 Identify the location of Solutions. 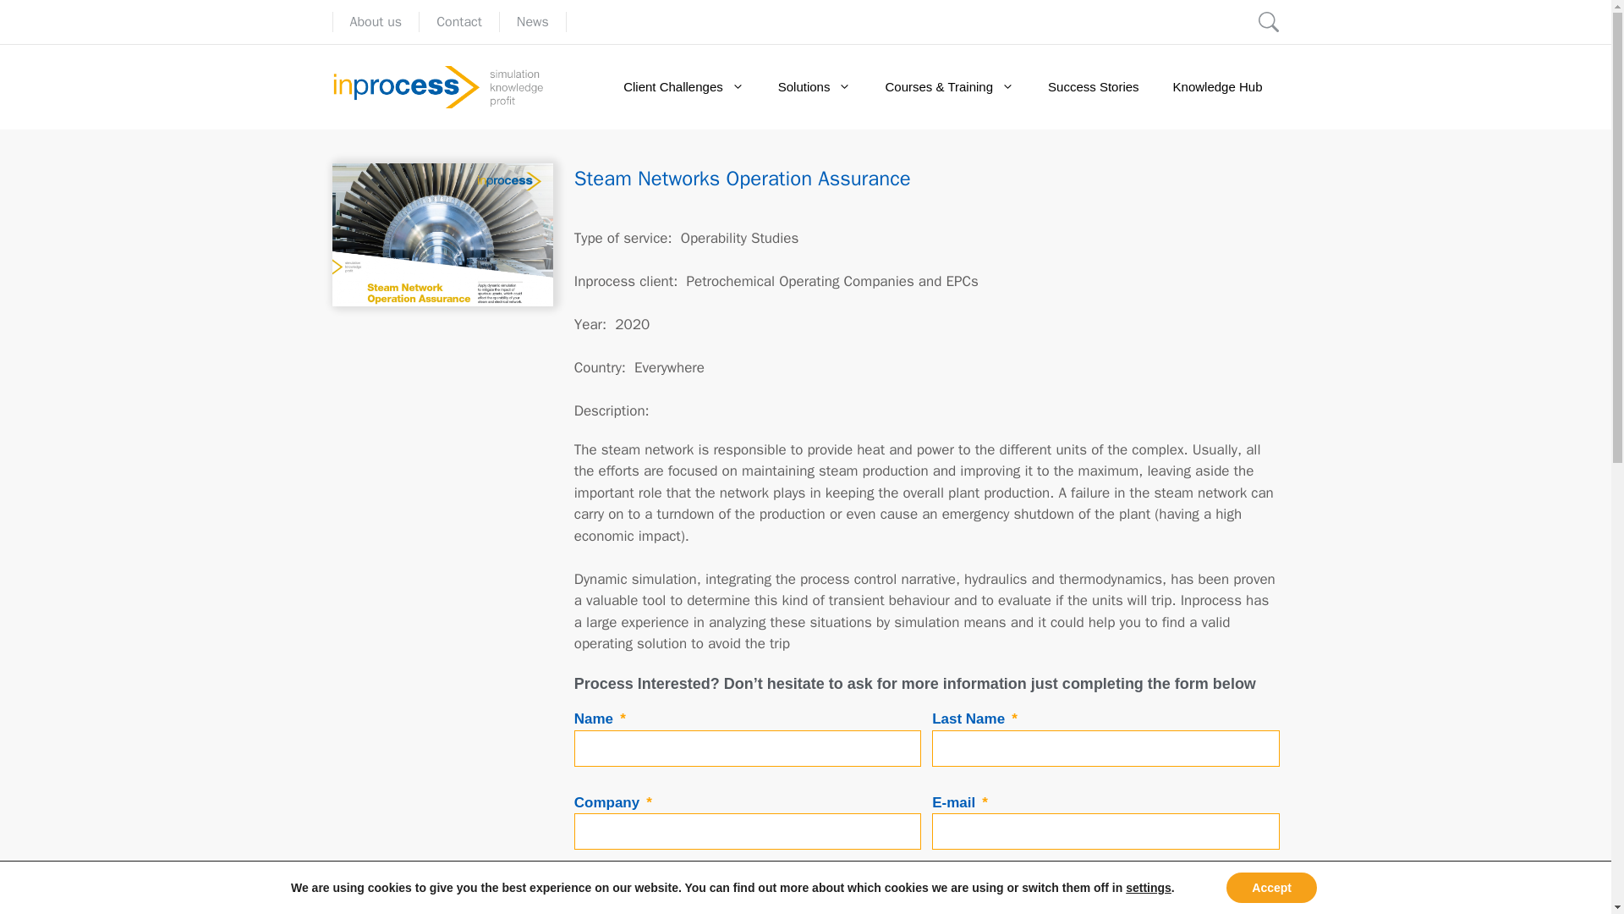
(815, 86).